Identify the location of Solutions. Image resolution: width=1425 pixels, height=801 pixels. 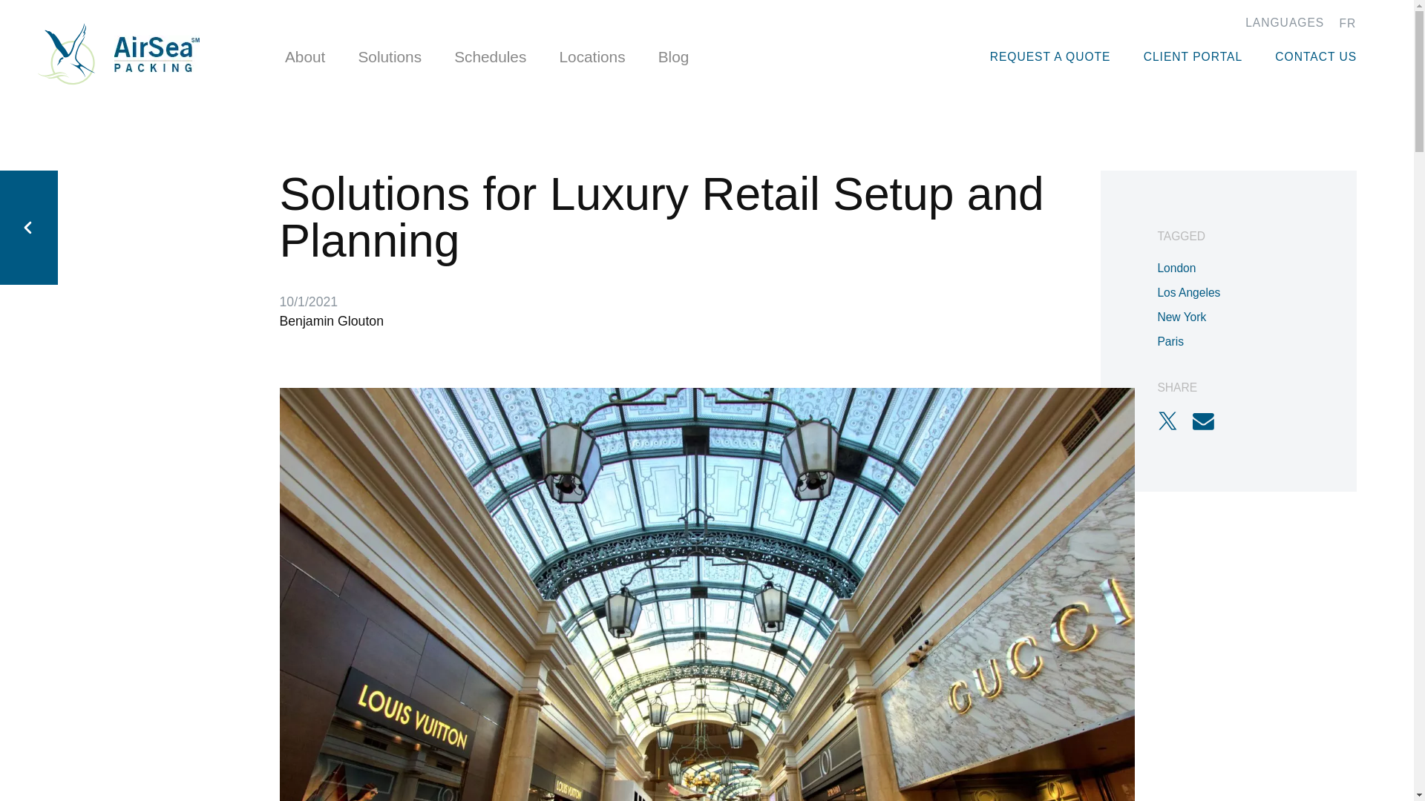
(389, 57).